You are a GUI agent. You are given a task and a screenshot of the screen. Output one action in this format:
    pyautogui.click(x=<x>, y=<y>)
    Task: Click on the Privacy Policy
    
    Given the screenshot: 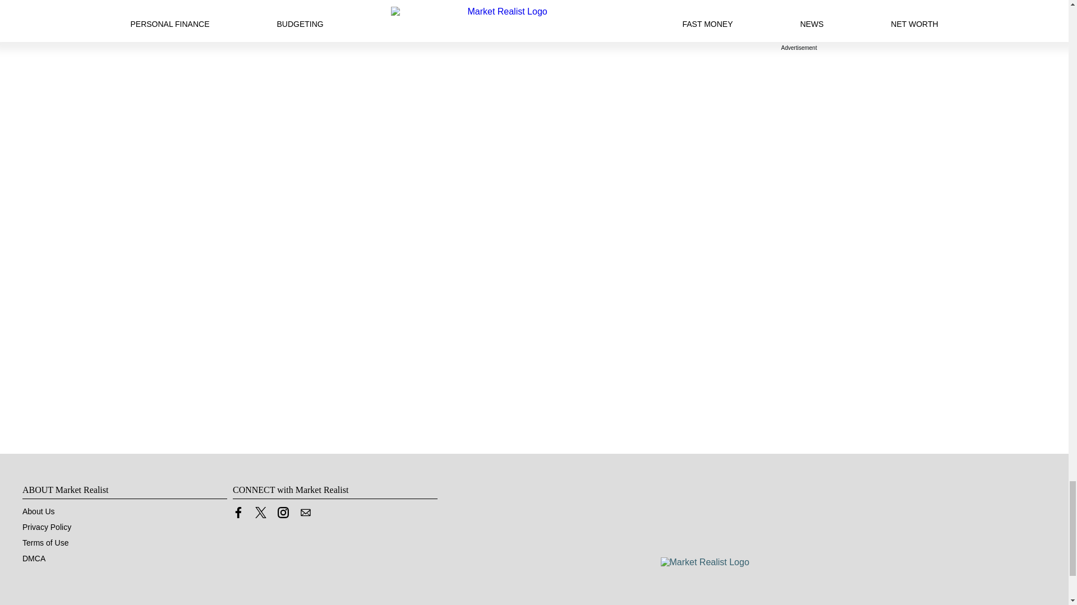 What is the action you would take?
    pyautogui.click(x=47, y=527)
    